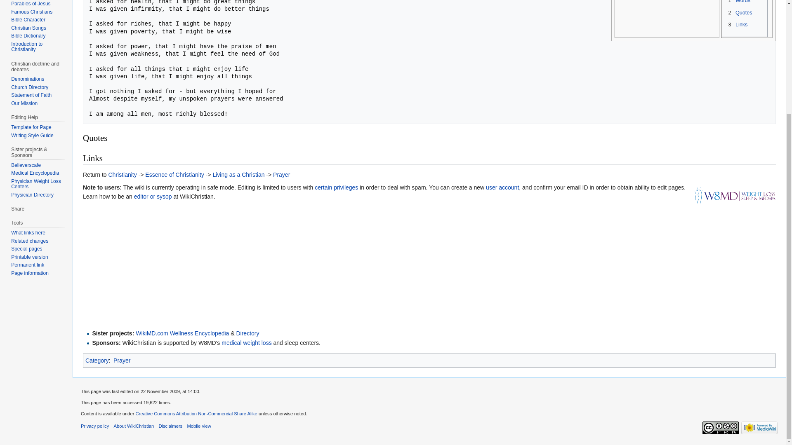 This screenshot has height=445, width=792. I want to click on Related changes, so click(30, 241).